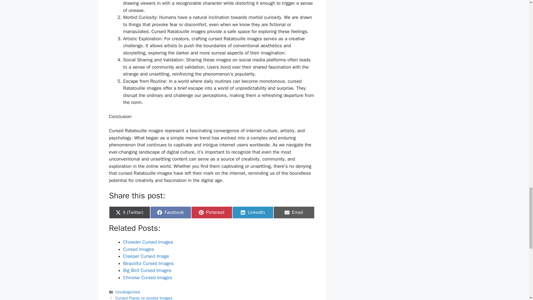 Image resolution: width=533 pixels, height=300 pixels. I want to click on Beautiful Cursed Images, so click(144, 298).